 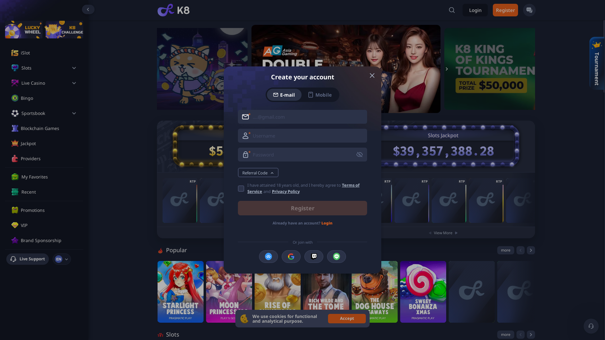 What do you see at coordinates (49, 128) in the screenshot?
I see `Blockchain Games` at bounding box center [49, 128].